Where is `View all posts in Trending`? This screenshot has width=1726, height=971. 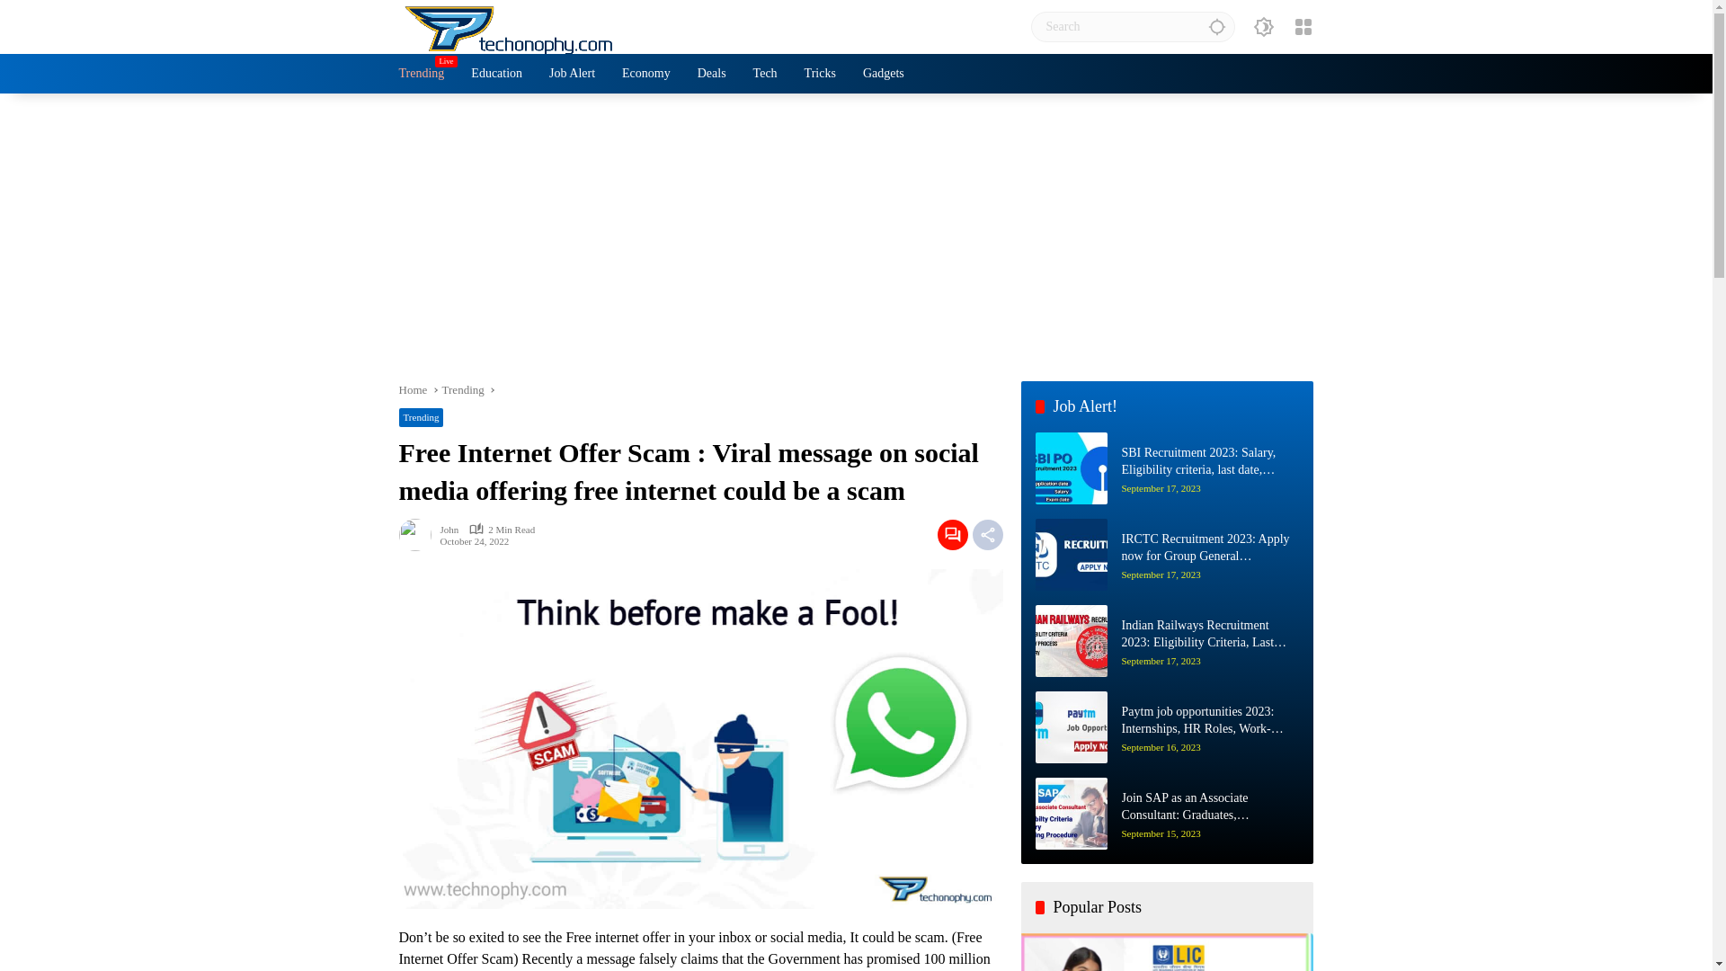 View all posts in Trending is located at coordinates (421, 417).